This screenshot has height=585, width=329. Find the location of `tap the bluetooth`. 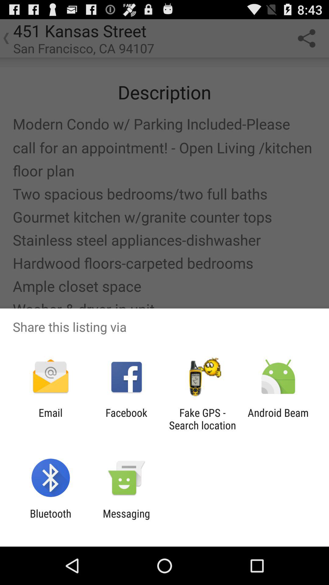

tap the bluetooth is located at coordinates (51, 520).